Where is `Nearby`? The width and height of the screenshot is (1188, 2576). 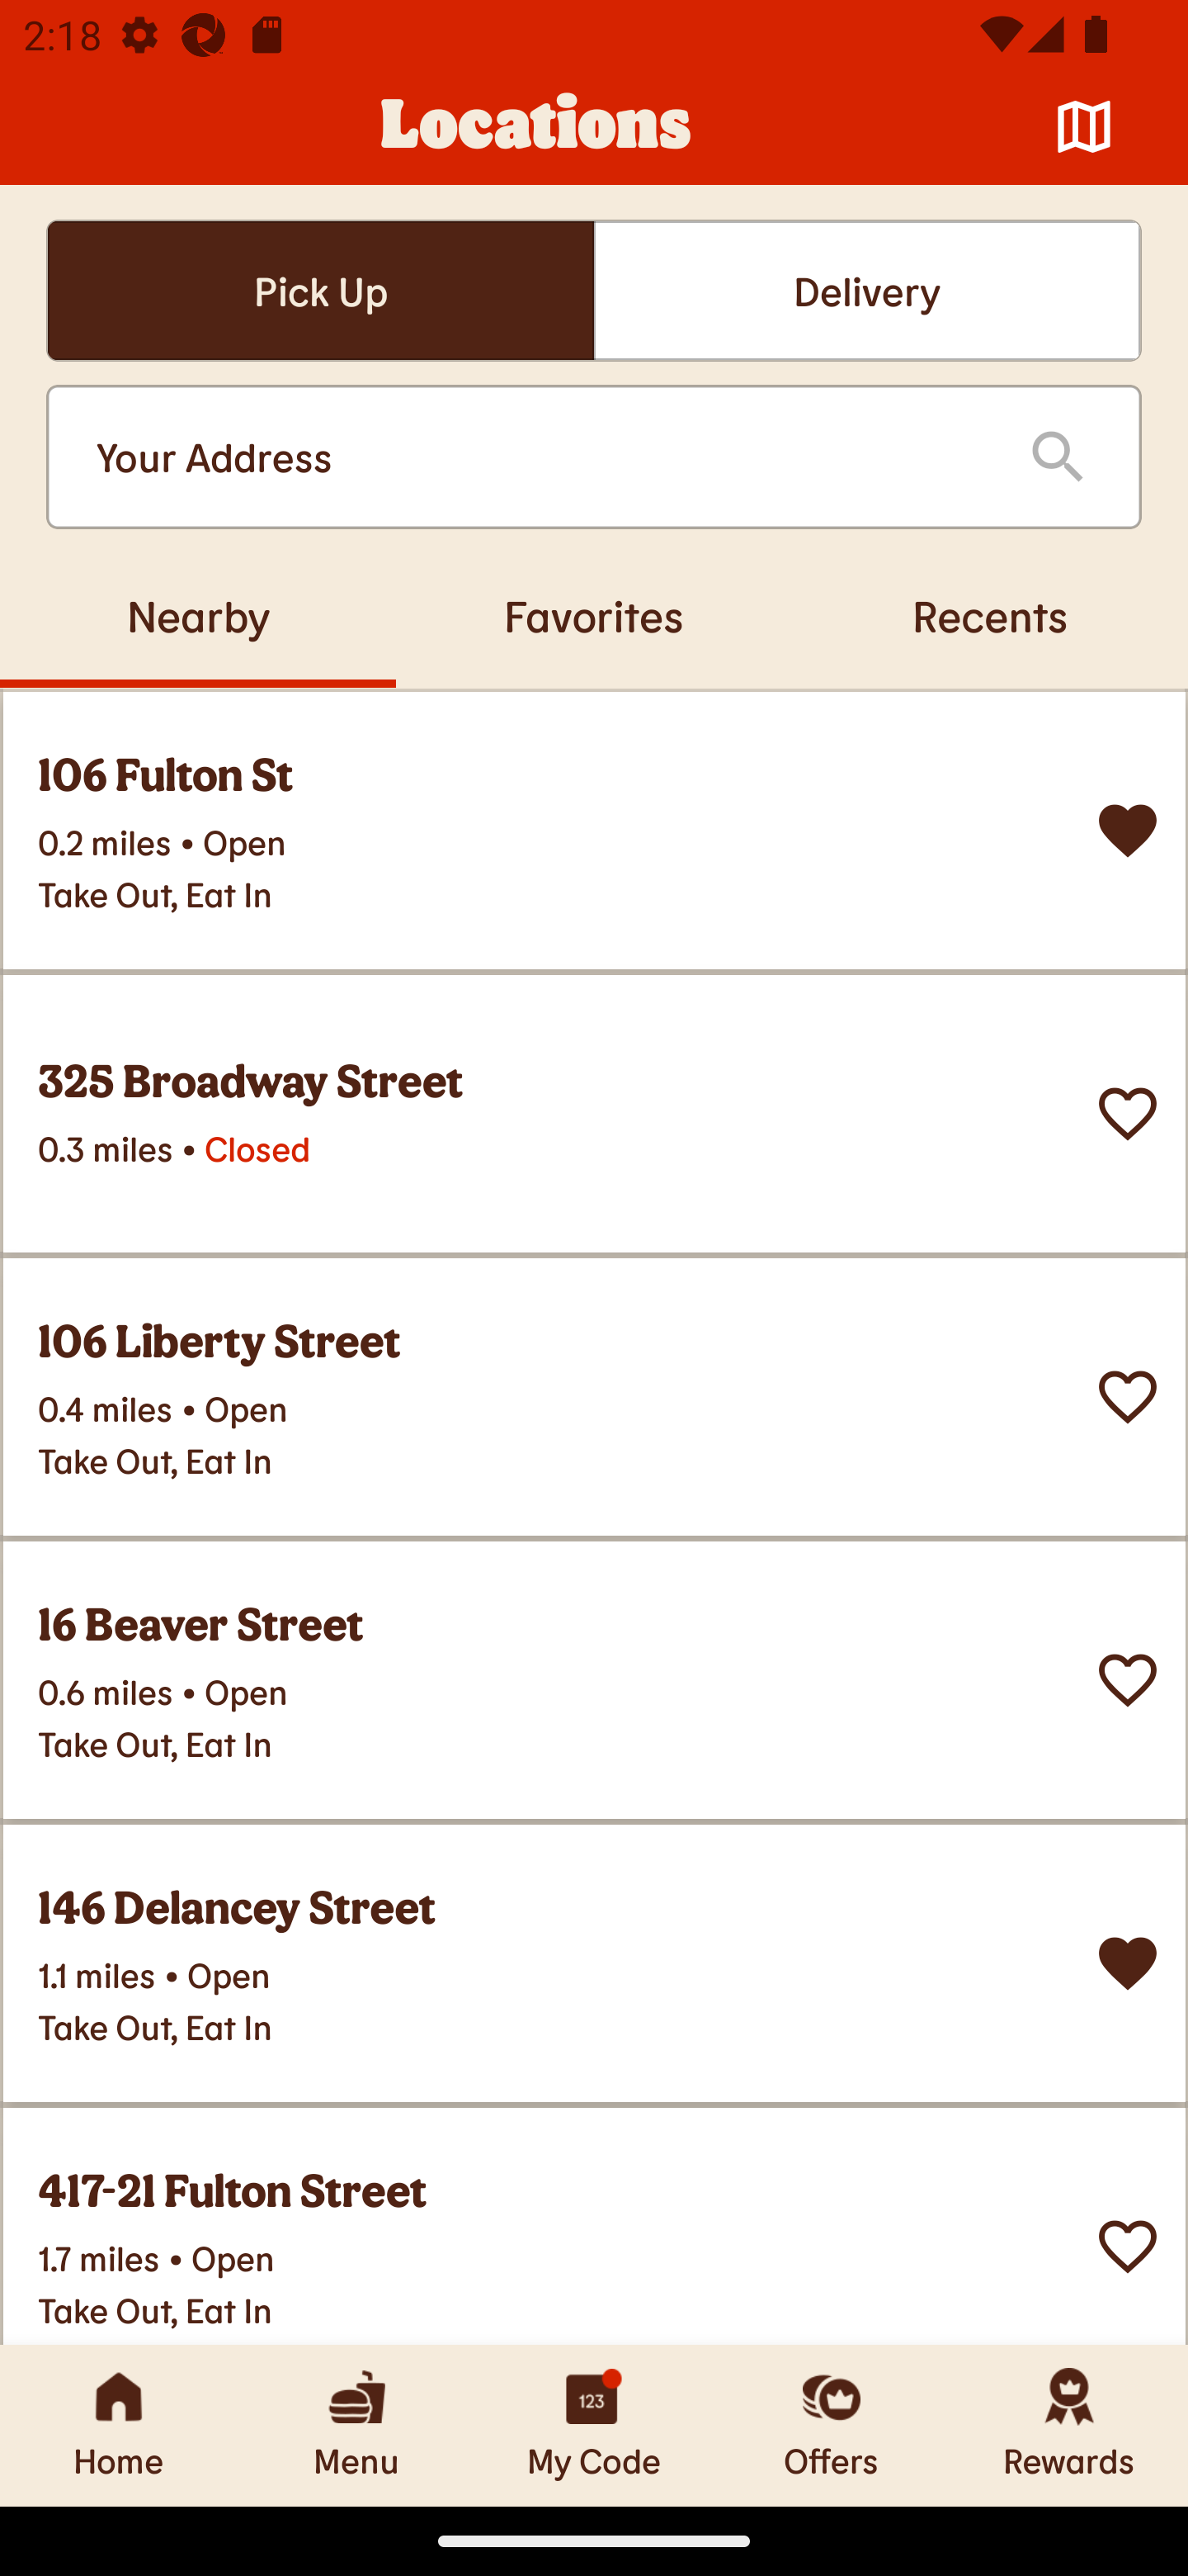 Nearby is located at coordinates (198, 615).